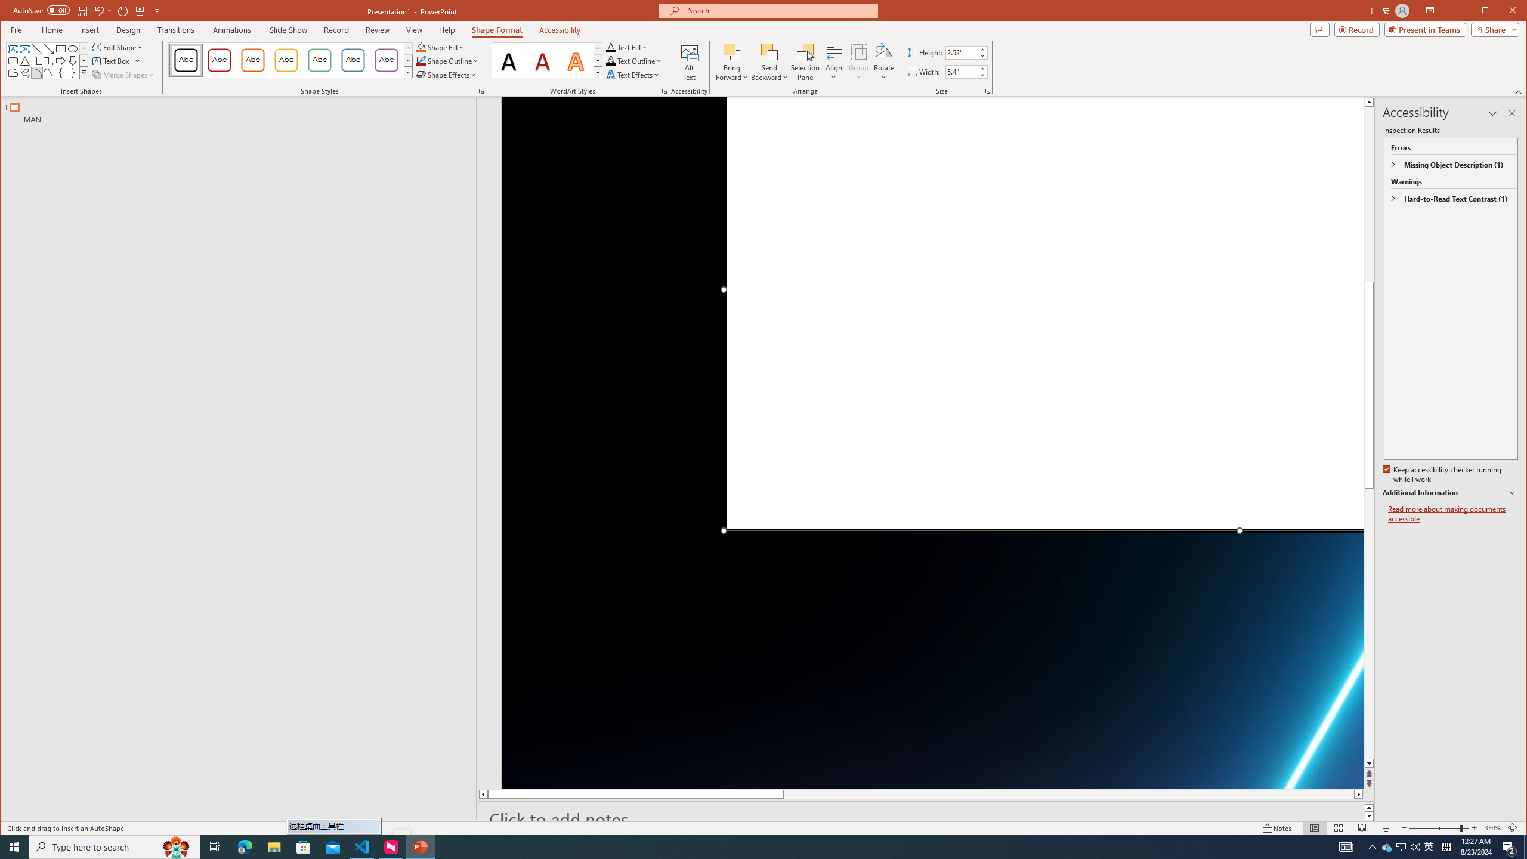 This screenshot has height=859, width=1527. Describe the element at coordinates (49, 73) in the screenshot. I see `Curve` at that location.